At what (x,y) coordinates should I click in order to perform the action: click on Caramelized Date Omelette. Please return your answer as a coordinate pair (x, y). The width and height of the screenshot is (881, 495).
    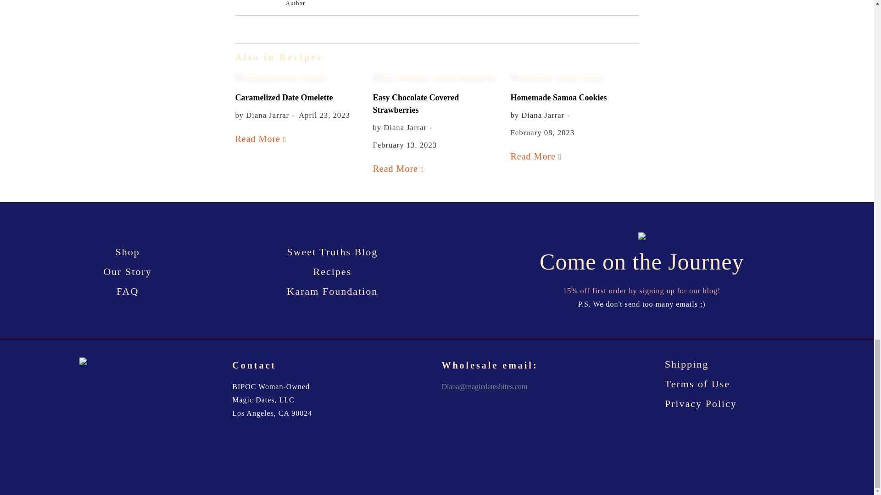
    Looking at the image, I should click on (284, 97).